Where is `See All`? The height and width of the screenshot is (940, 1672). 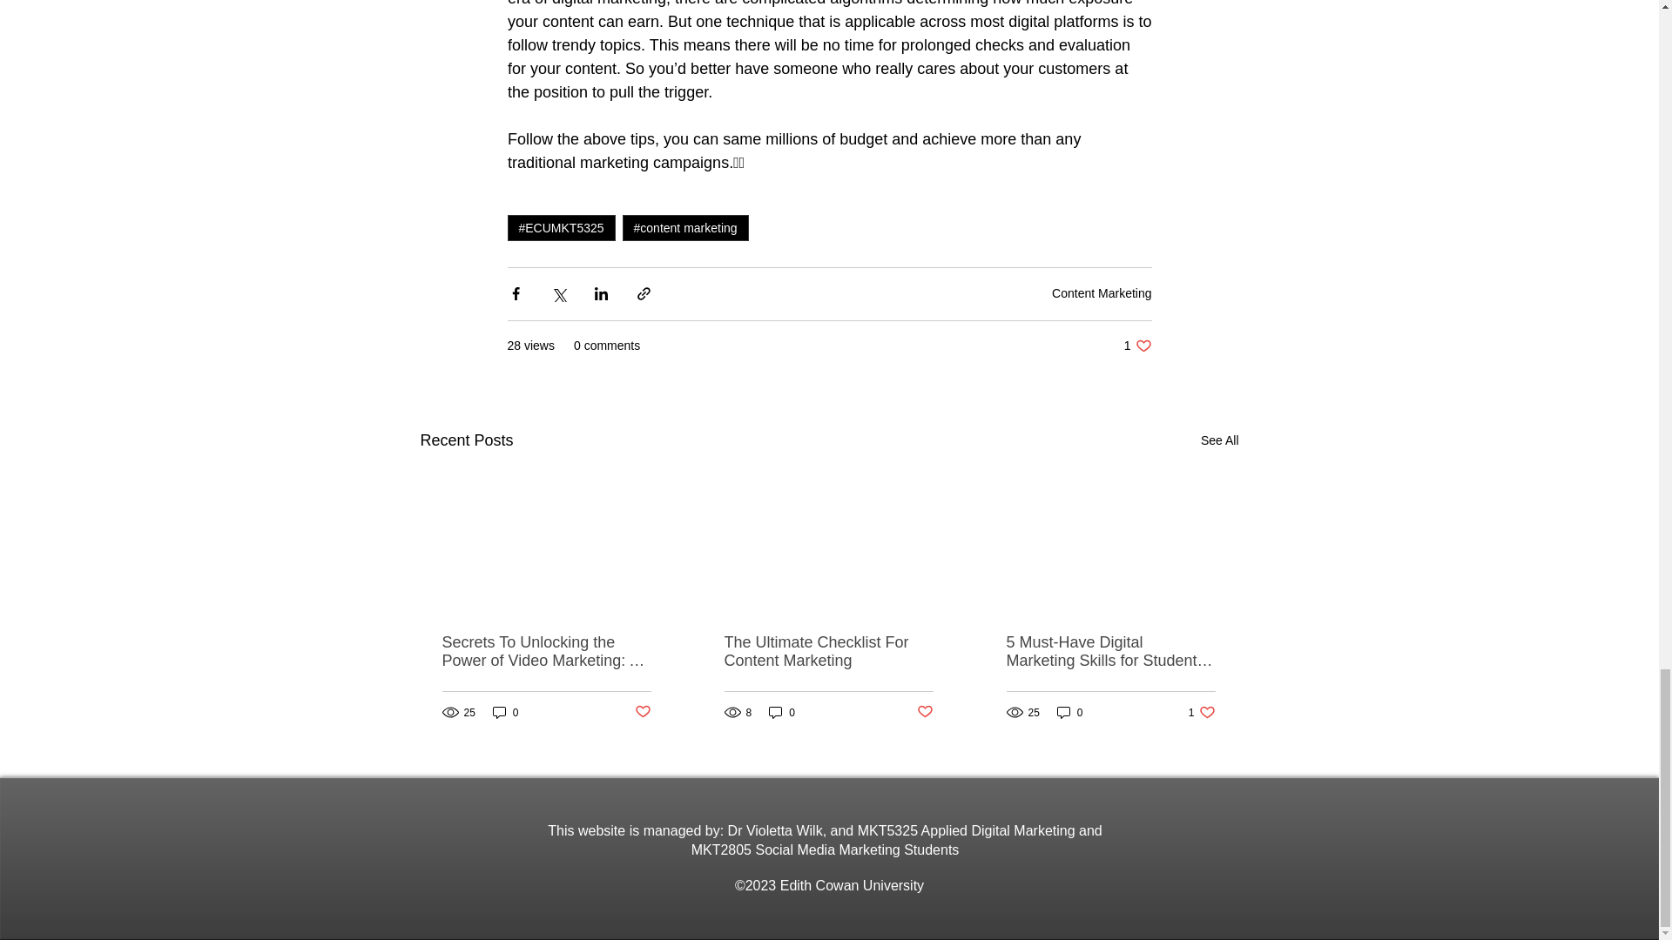
See All is located at coordinates (1219, 440).